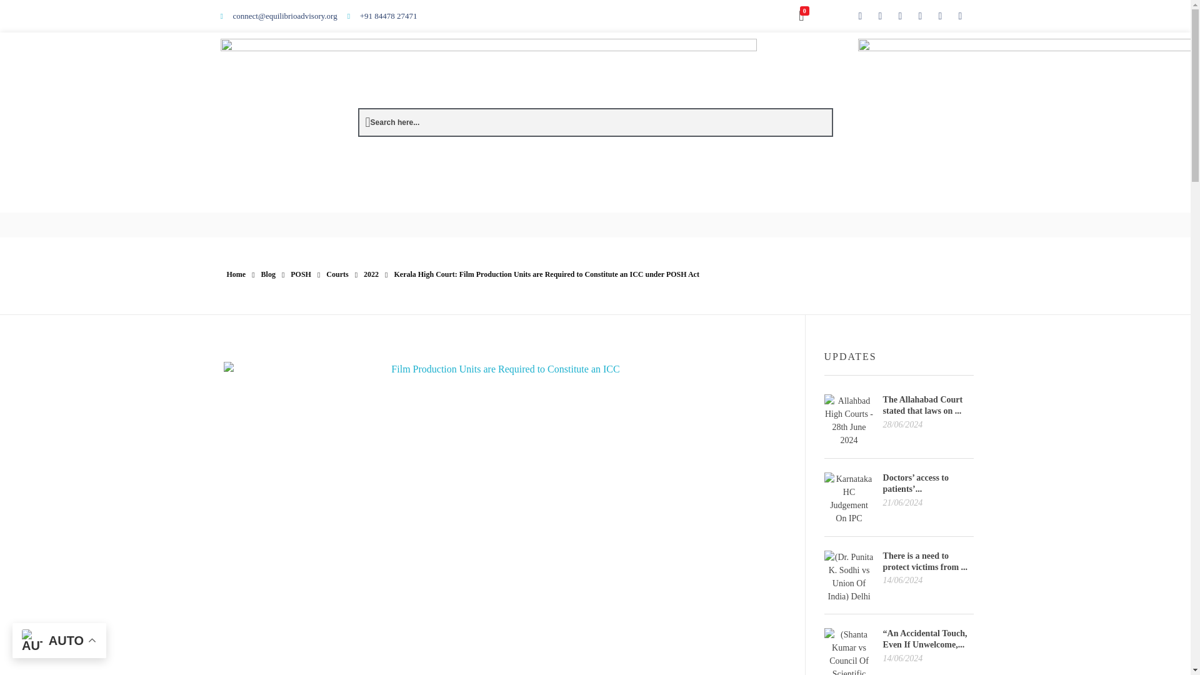  Describe the element at coordinates (236, 274) in the screenshot. I see `Home` at that location.